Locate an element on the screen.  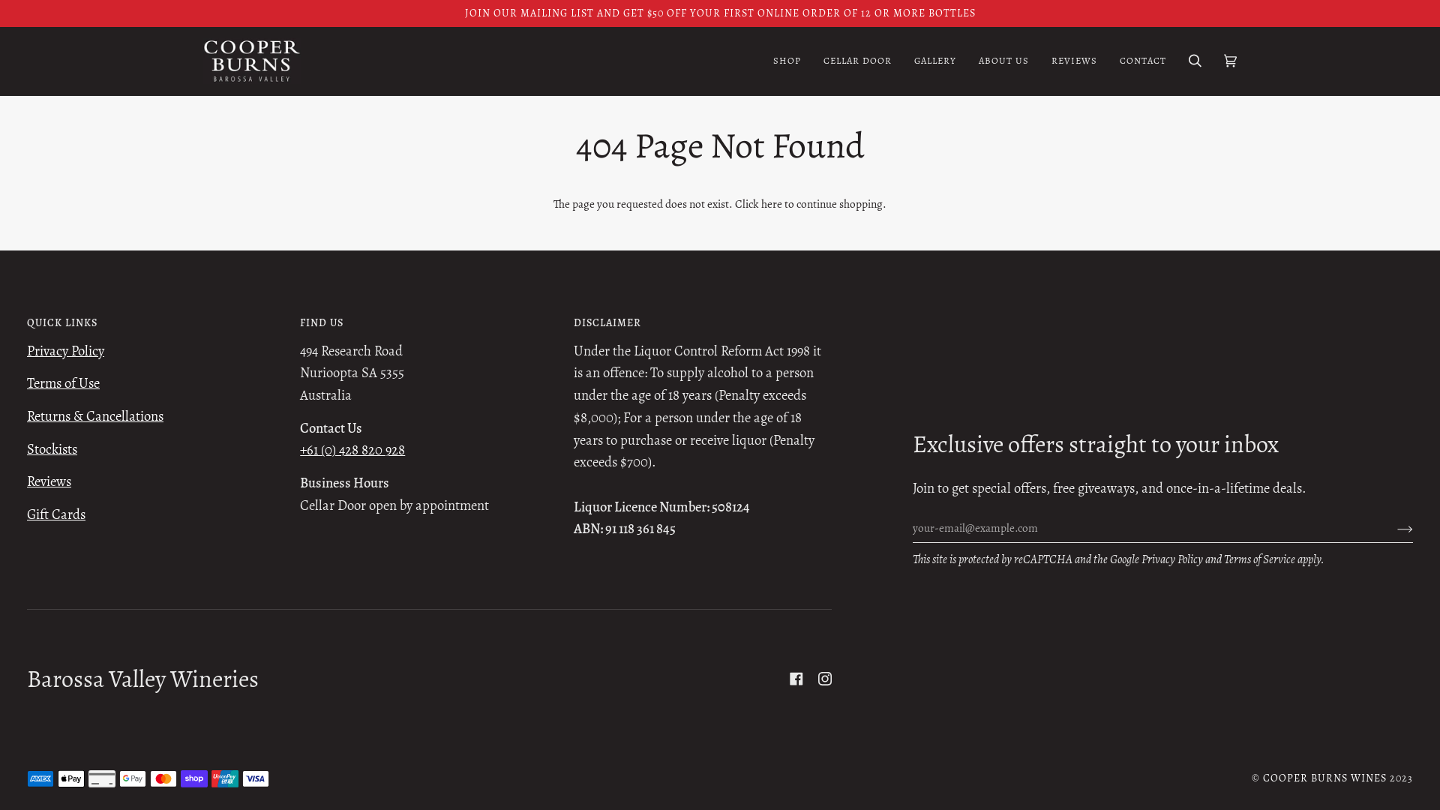
SHOP is located at coordinates (787, 61).